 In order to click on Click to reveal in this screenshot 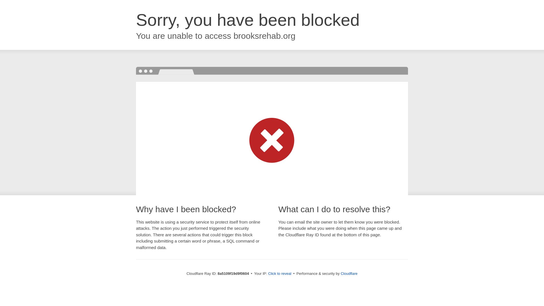, I will do `click(279, 274)`.